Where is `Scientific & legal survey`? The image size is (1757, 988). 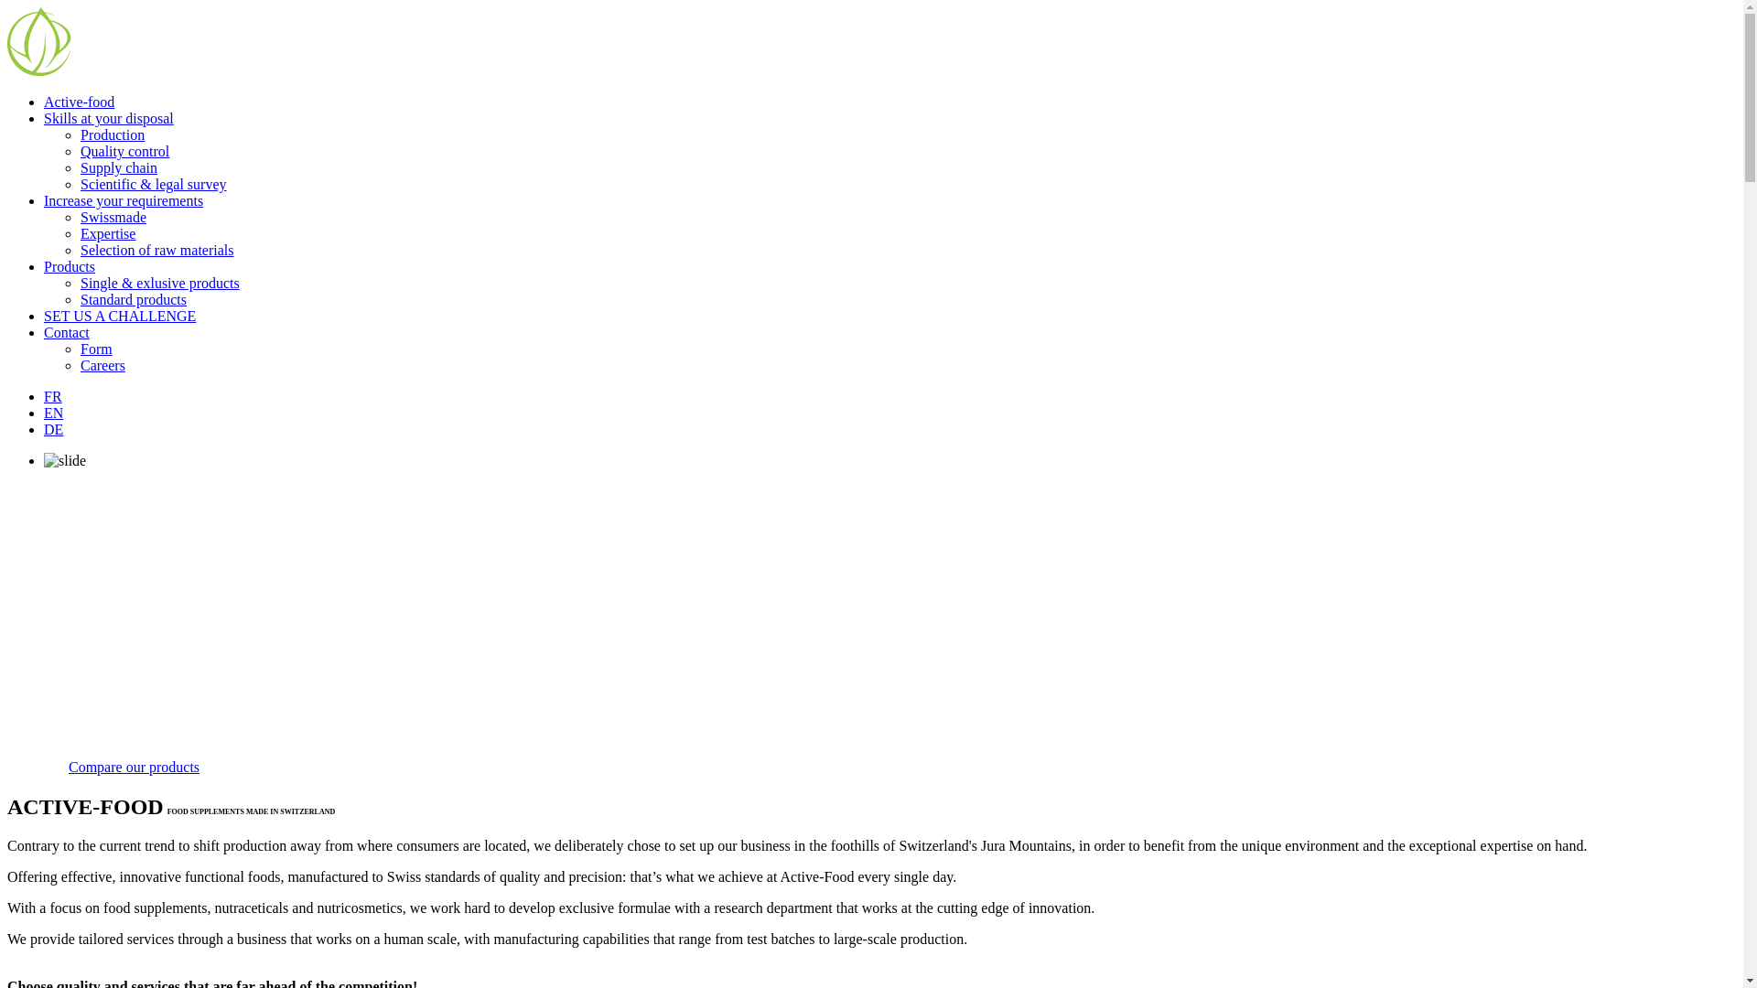 Scientific & legal survey is located at coordinates (154, 185).